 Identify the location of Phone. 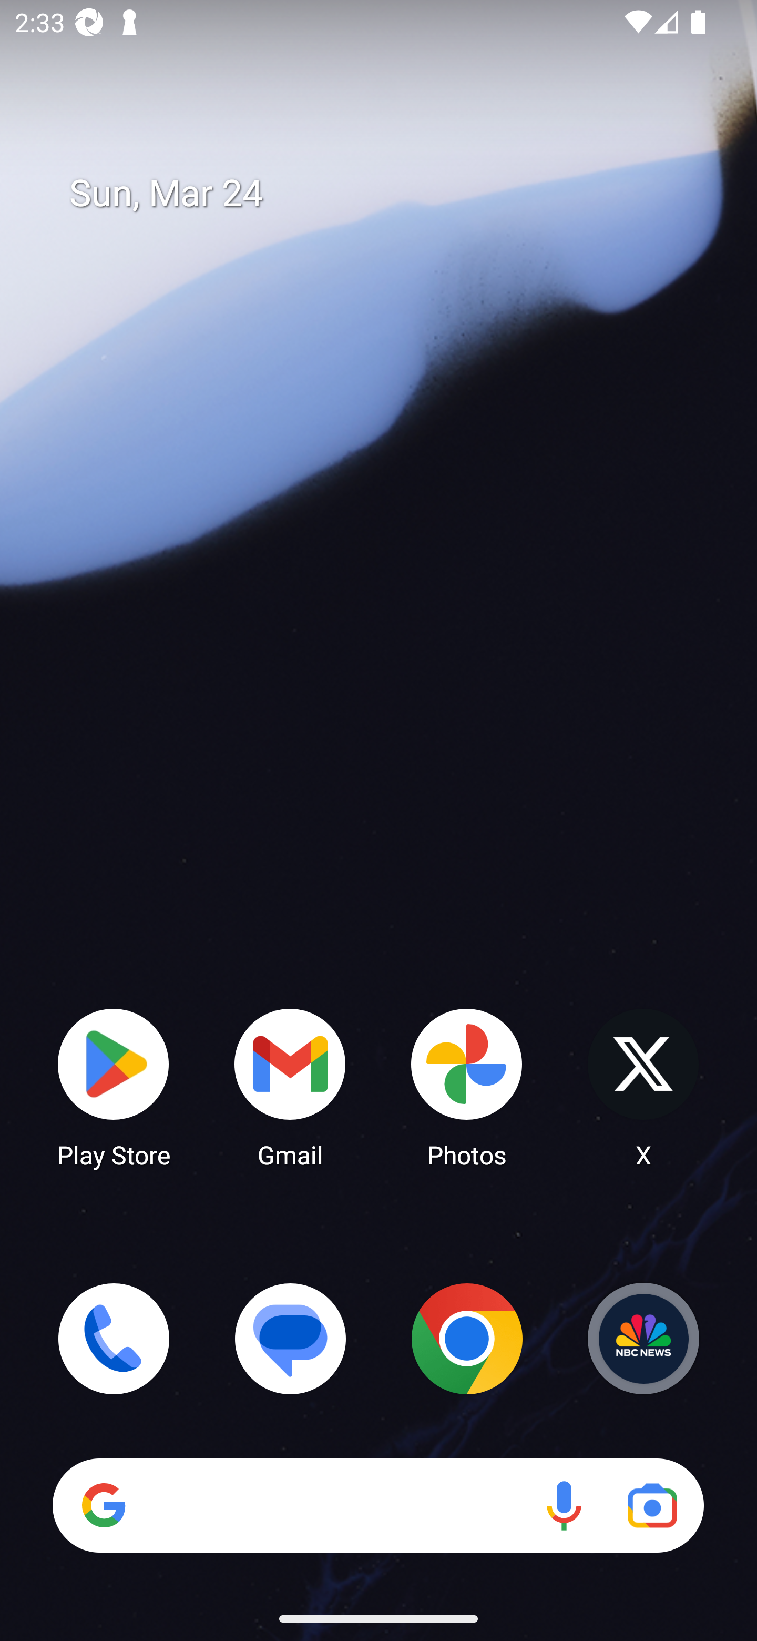
(114, 1339).